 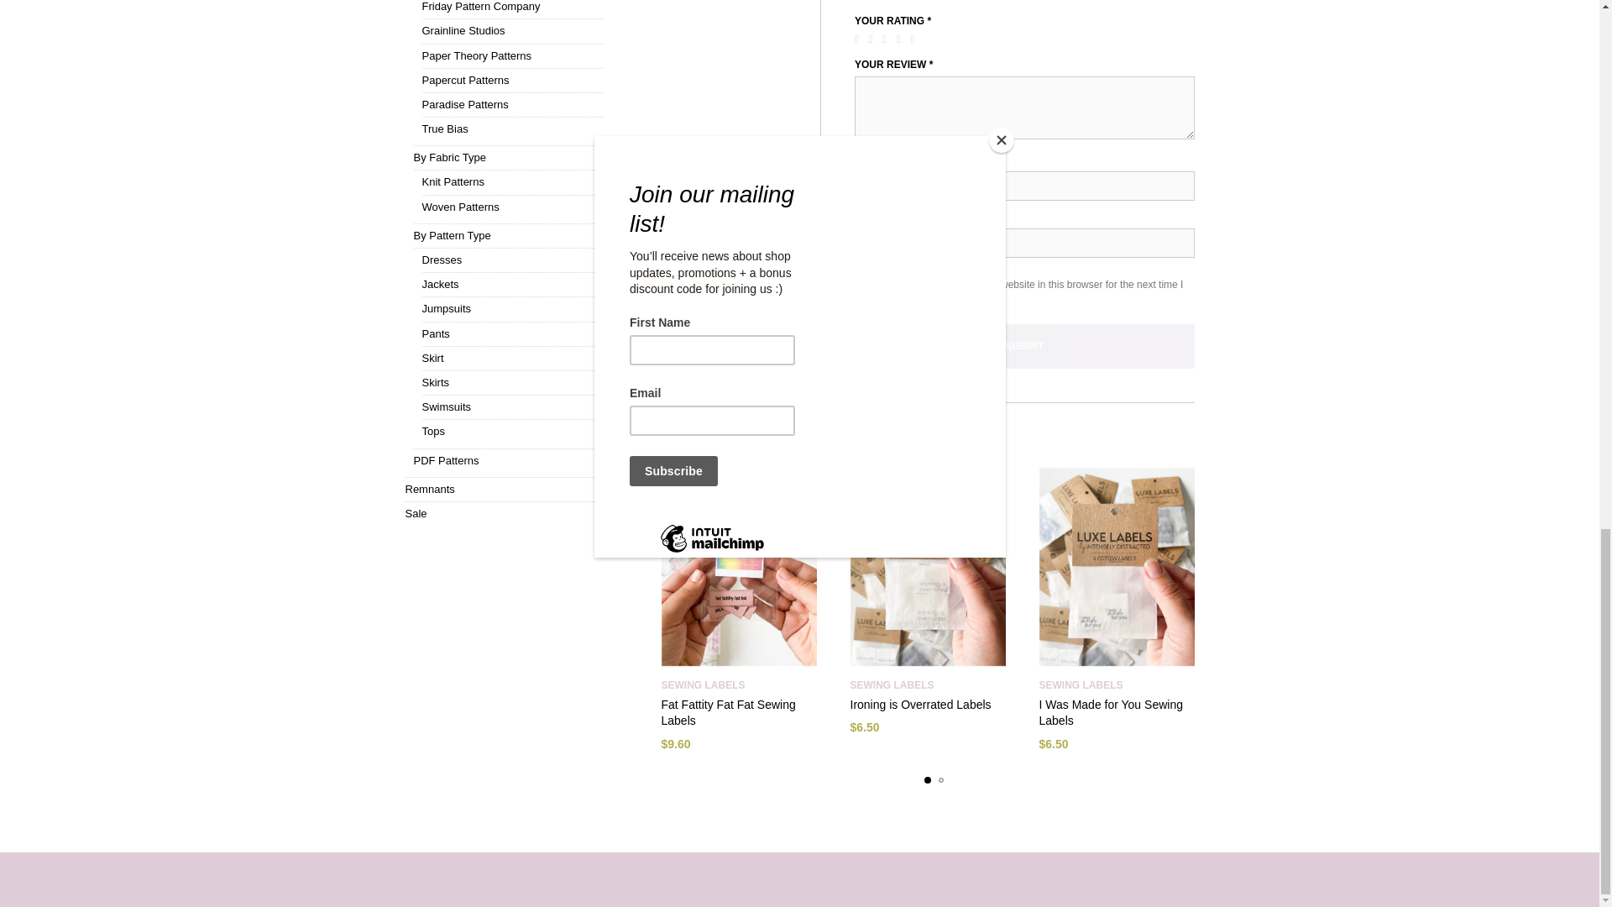 What do you see at coordinates (887, 39) in the screenshot?
I see `3` at bounding box center [887, 39].